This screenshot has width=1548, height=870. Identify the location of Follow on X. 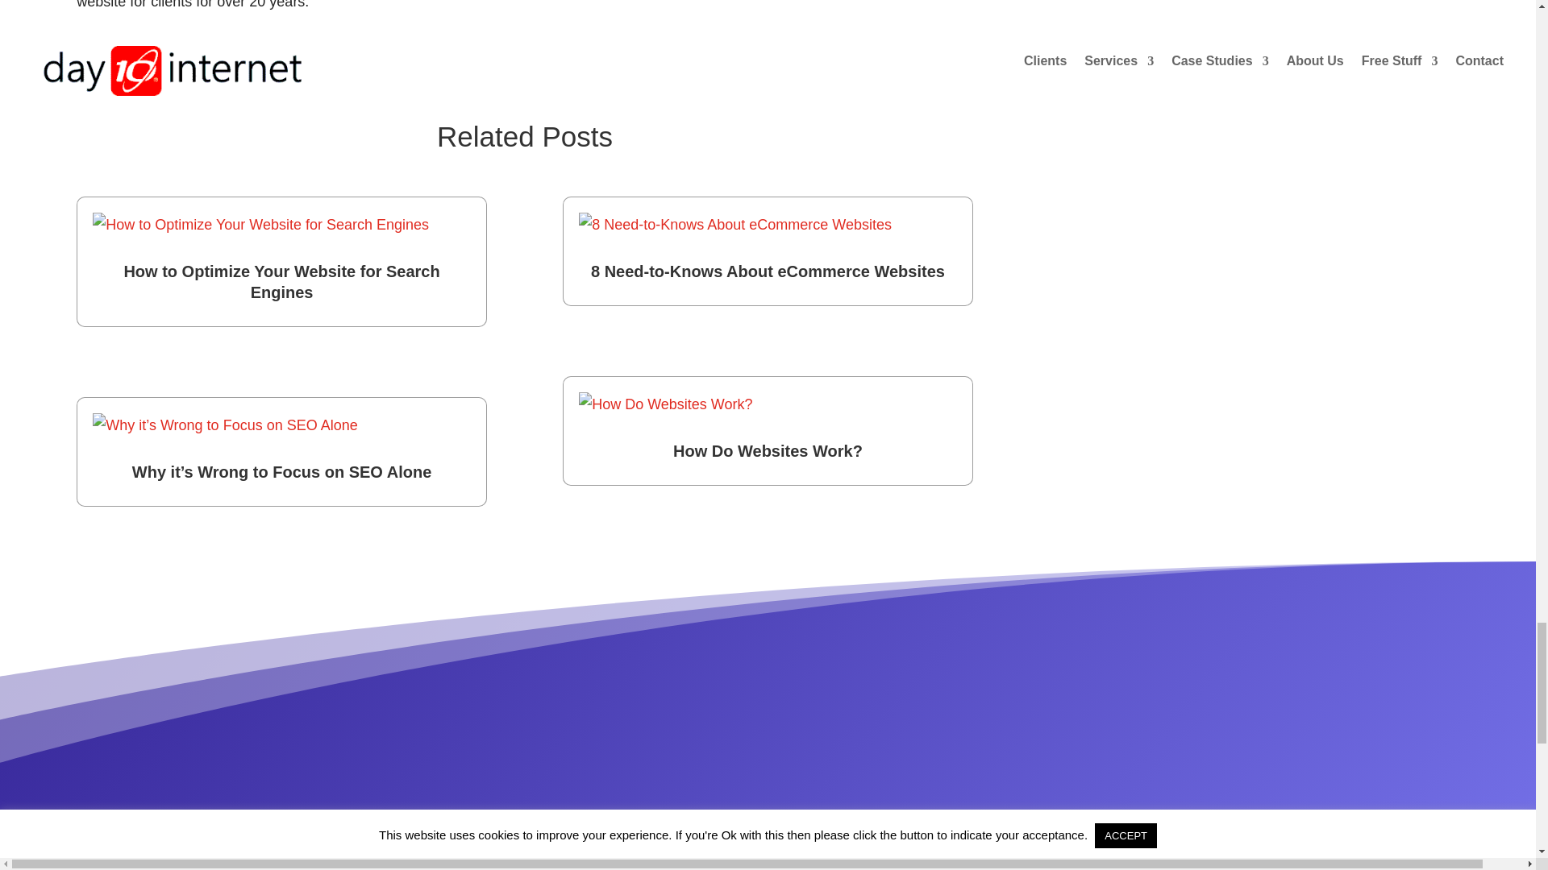
(121, 64).